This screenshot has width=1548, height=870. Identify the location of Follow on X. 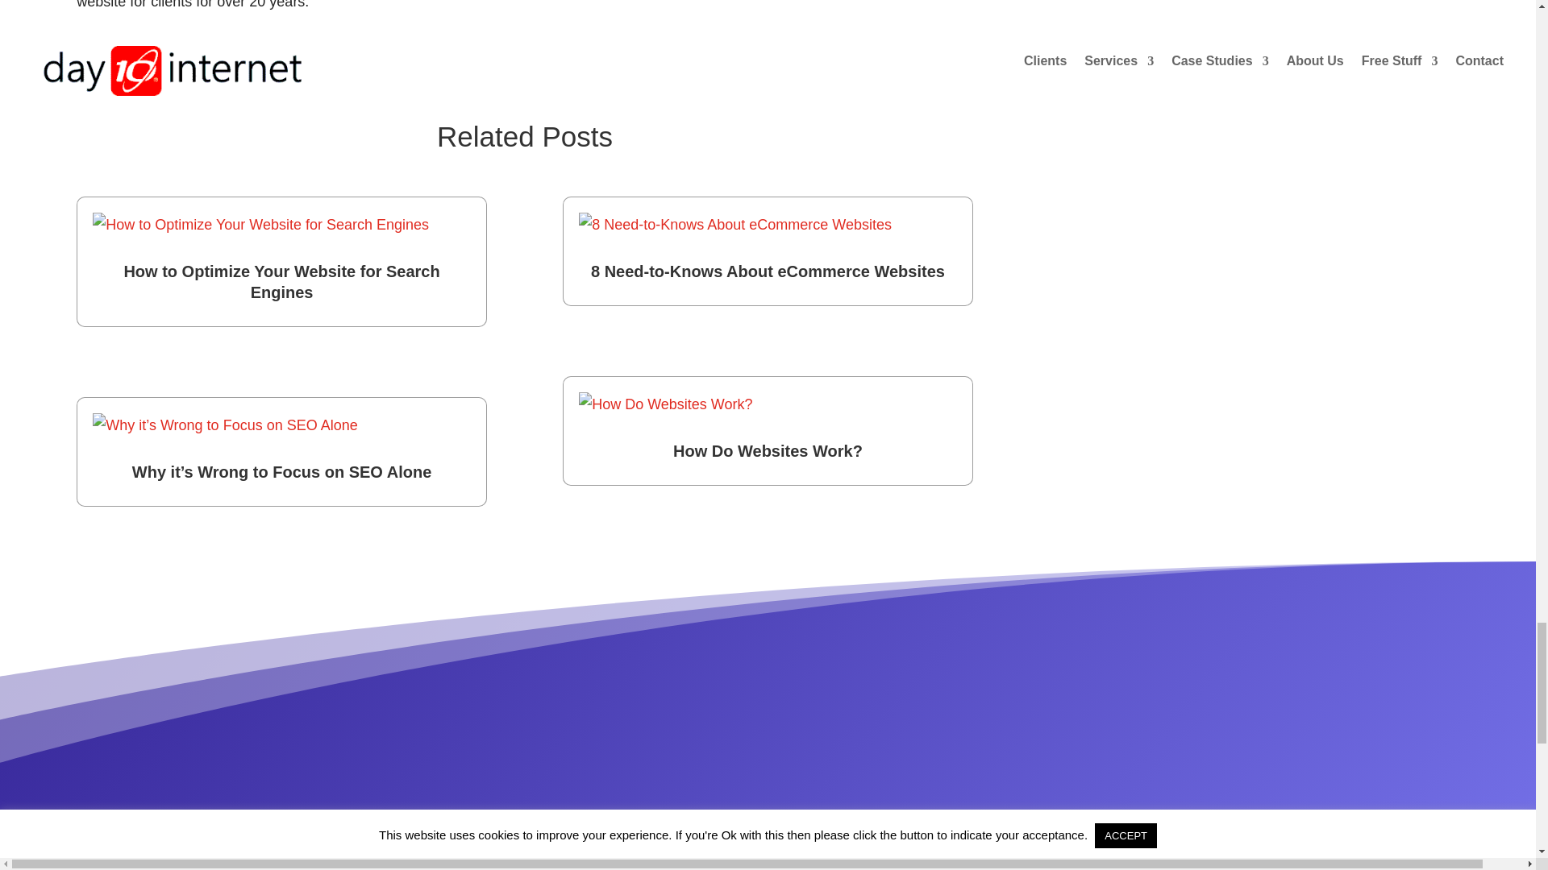
(121, 64).